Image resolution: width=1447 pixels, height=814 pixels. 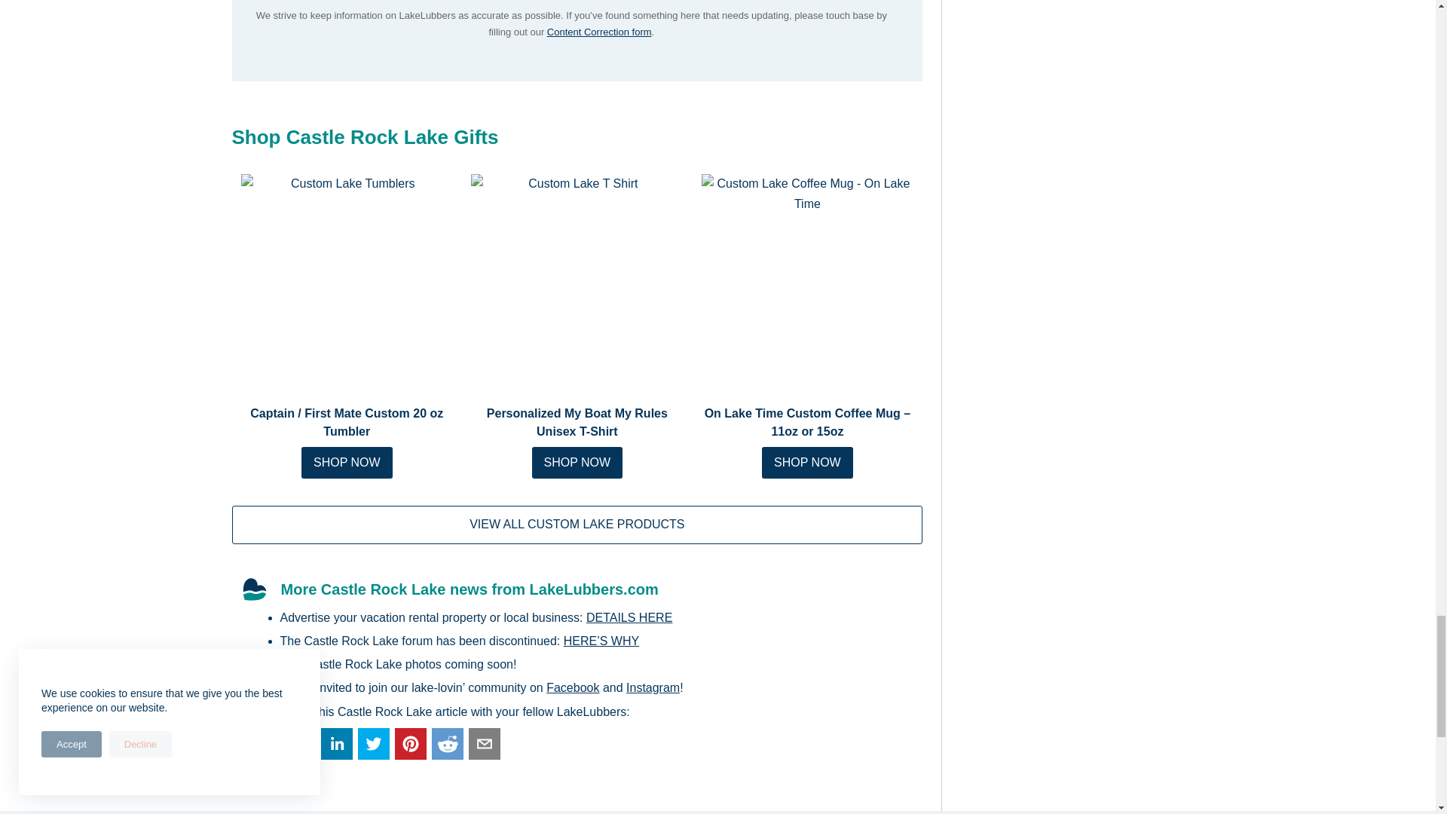 I want to click on Custom Lake Shirt - My Boat My Rules, so click(x=577, y=280).